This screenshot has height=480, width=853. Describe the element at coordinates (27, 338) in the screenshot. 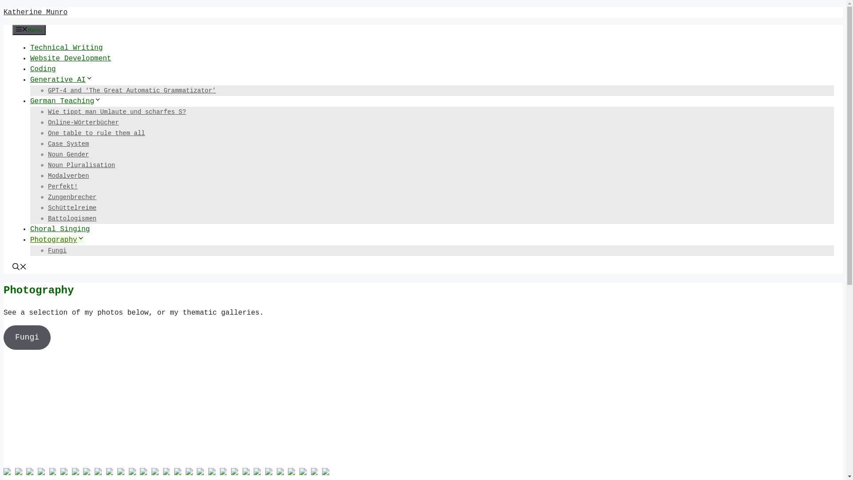

I see `Fungi` at that location.